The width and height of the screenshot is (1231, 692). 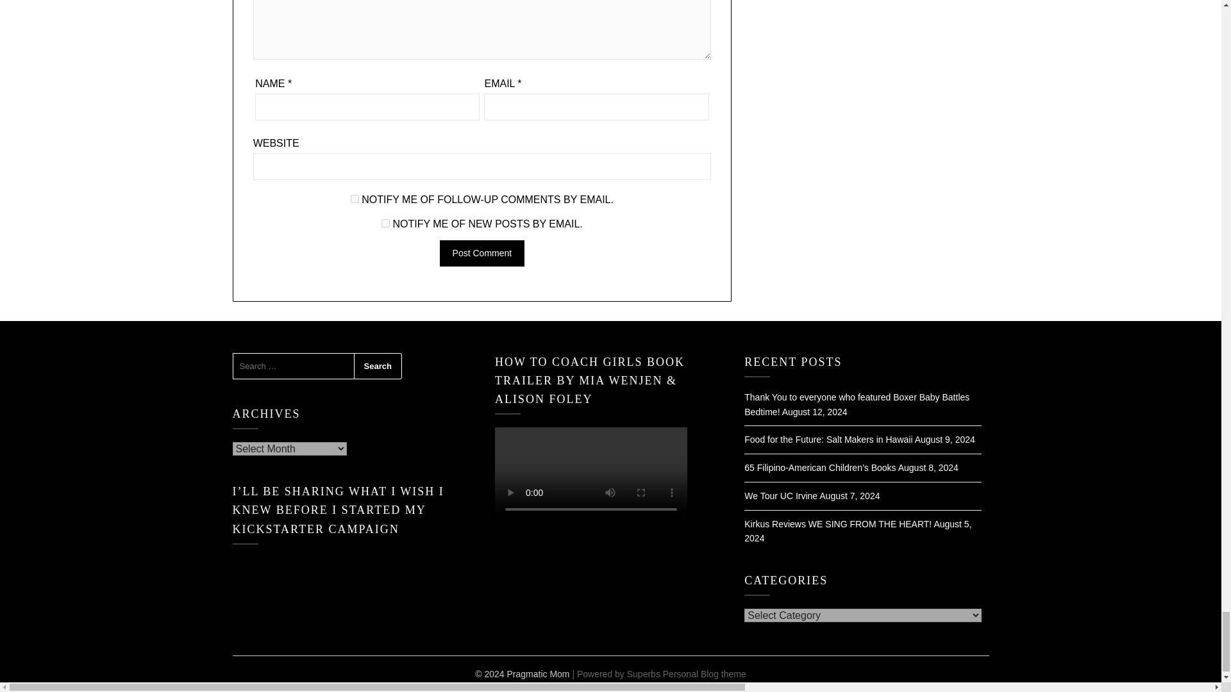 I want to click on subscribe, so click(x=386, y=223).